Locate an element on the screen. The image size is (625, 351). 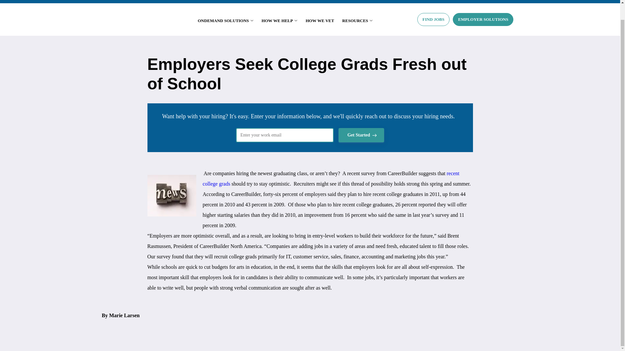
recent college grads is located at coordinates (331, 178).